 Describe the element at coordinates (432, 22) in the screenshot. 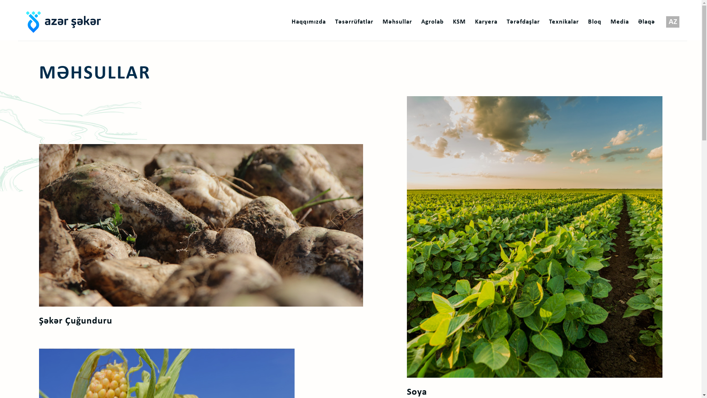

I see `Agrolab` at that location.